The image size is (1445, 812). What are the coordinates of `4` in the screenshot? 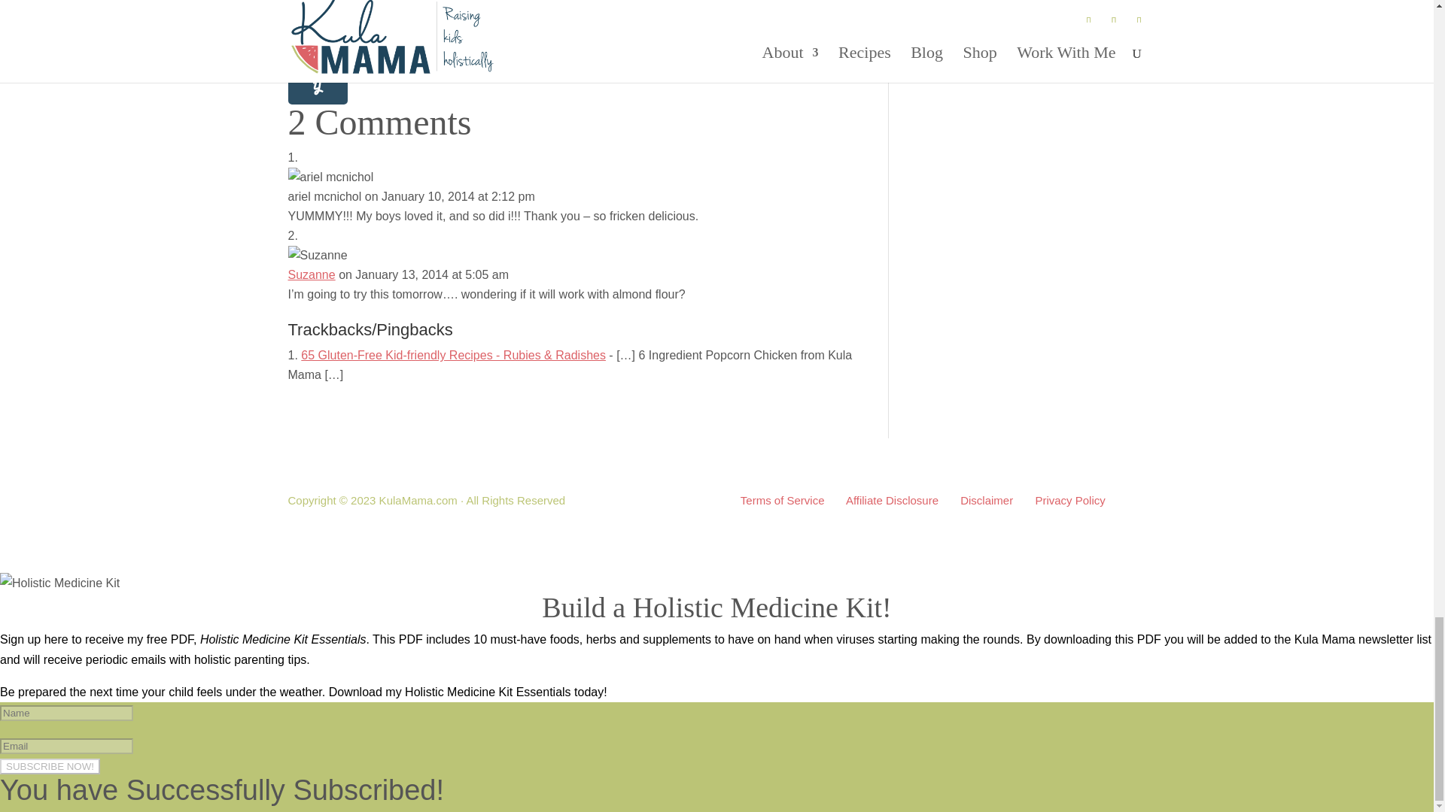 It's located at (317, 21).